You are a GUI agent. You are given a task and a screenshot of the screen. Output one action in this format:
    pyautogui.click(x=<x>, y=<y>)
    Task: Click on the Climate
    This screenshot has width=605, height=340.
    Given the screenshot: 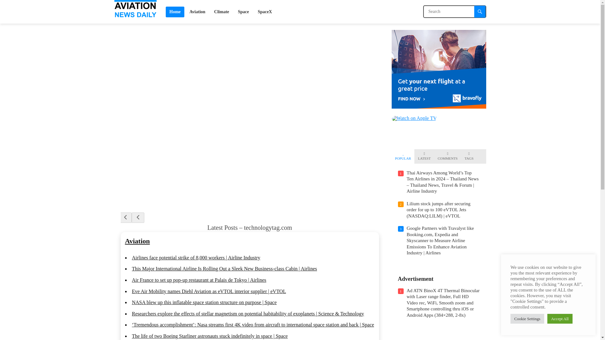 What is the action you would take?
    pyautogui.click(x=222, y=12)
    